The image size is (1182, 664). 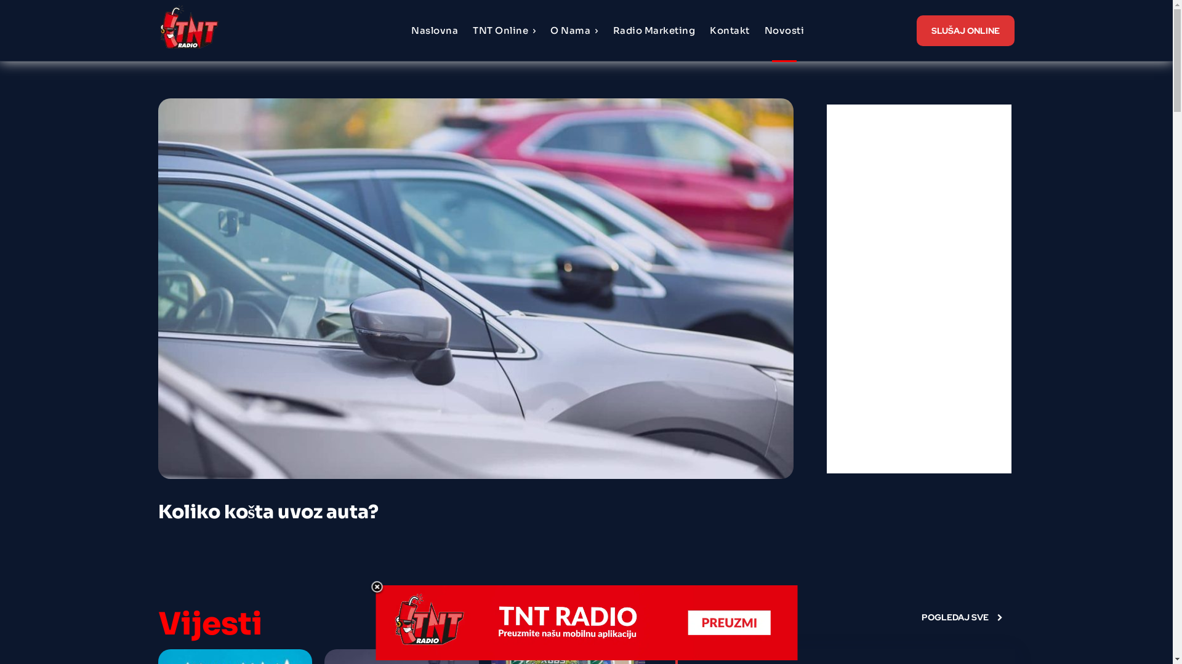 I want to click on Advertisement, so click(x=919, y=289).